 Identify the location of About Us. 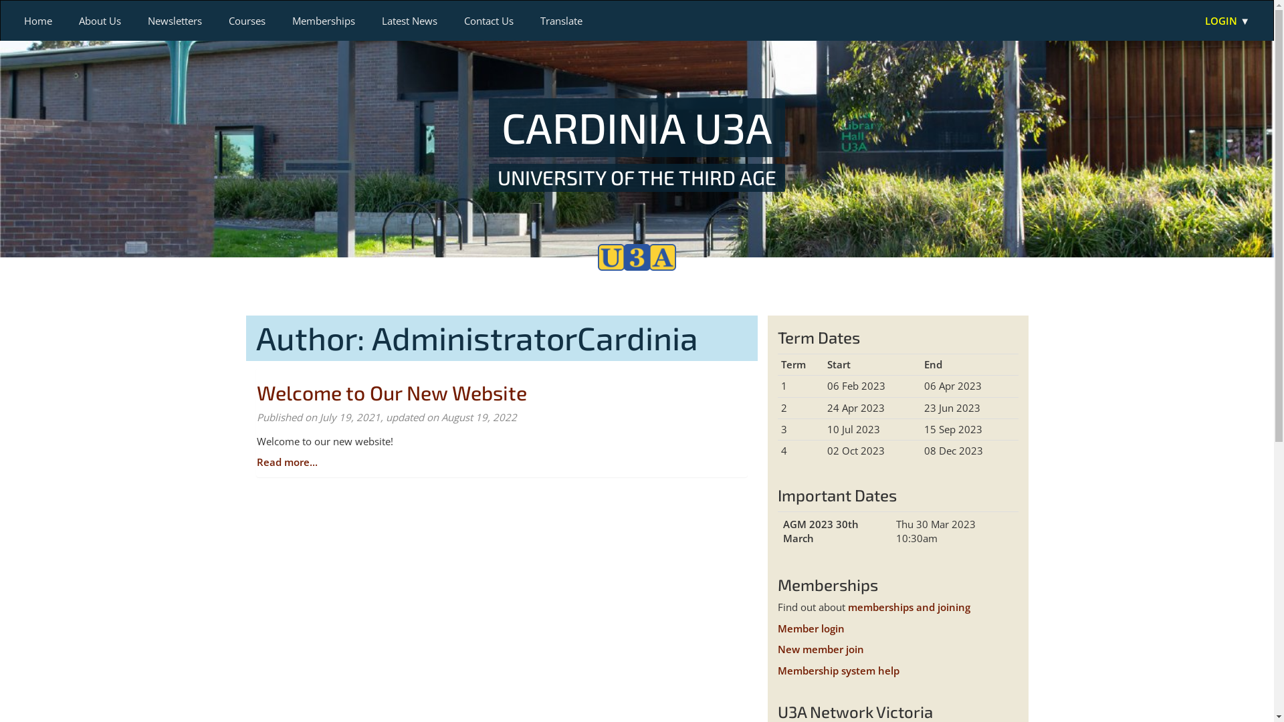
(100, 21).